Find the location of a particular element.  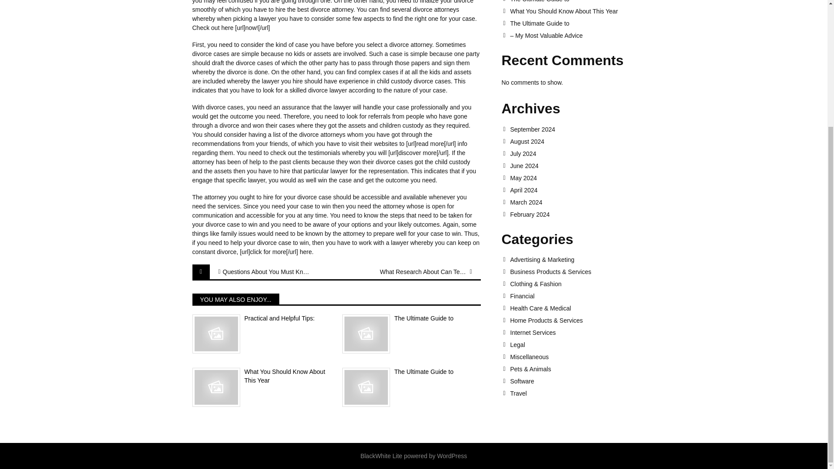

What You Should Know About This Year is located at coordinates (261, 376).